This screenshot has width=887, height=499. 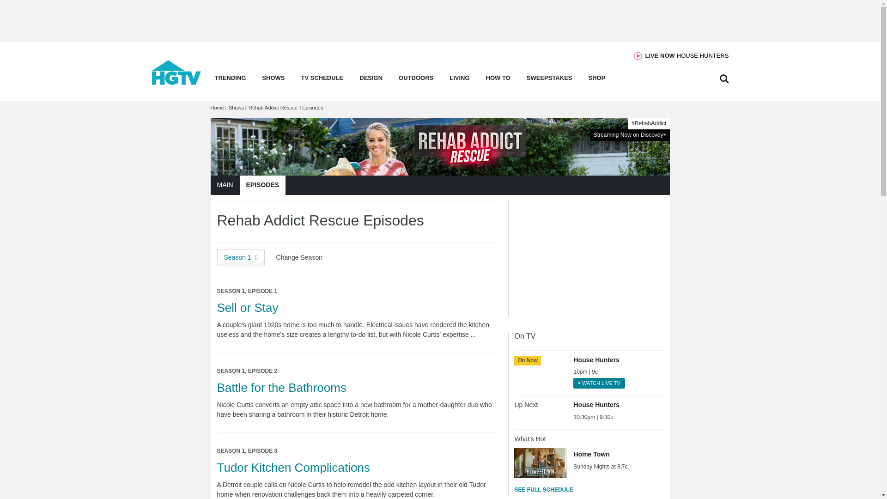 What do you see at coordinates (176, 82) in the screenshot?
I see `SHOWS` at bounding box center [176, 82].